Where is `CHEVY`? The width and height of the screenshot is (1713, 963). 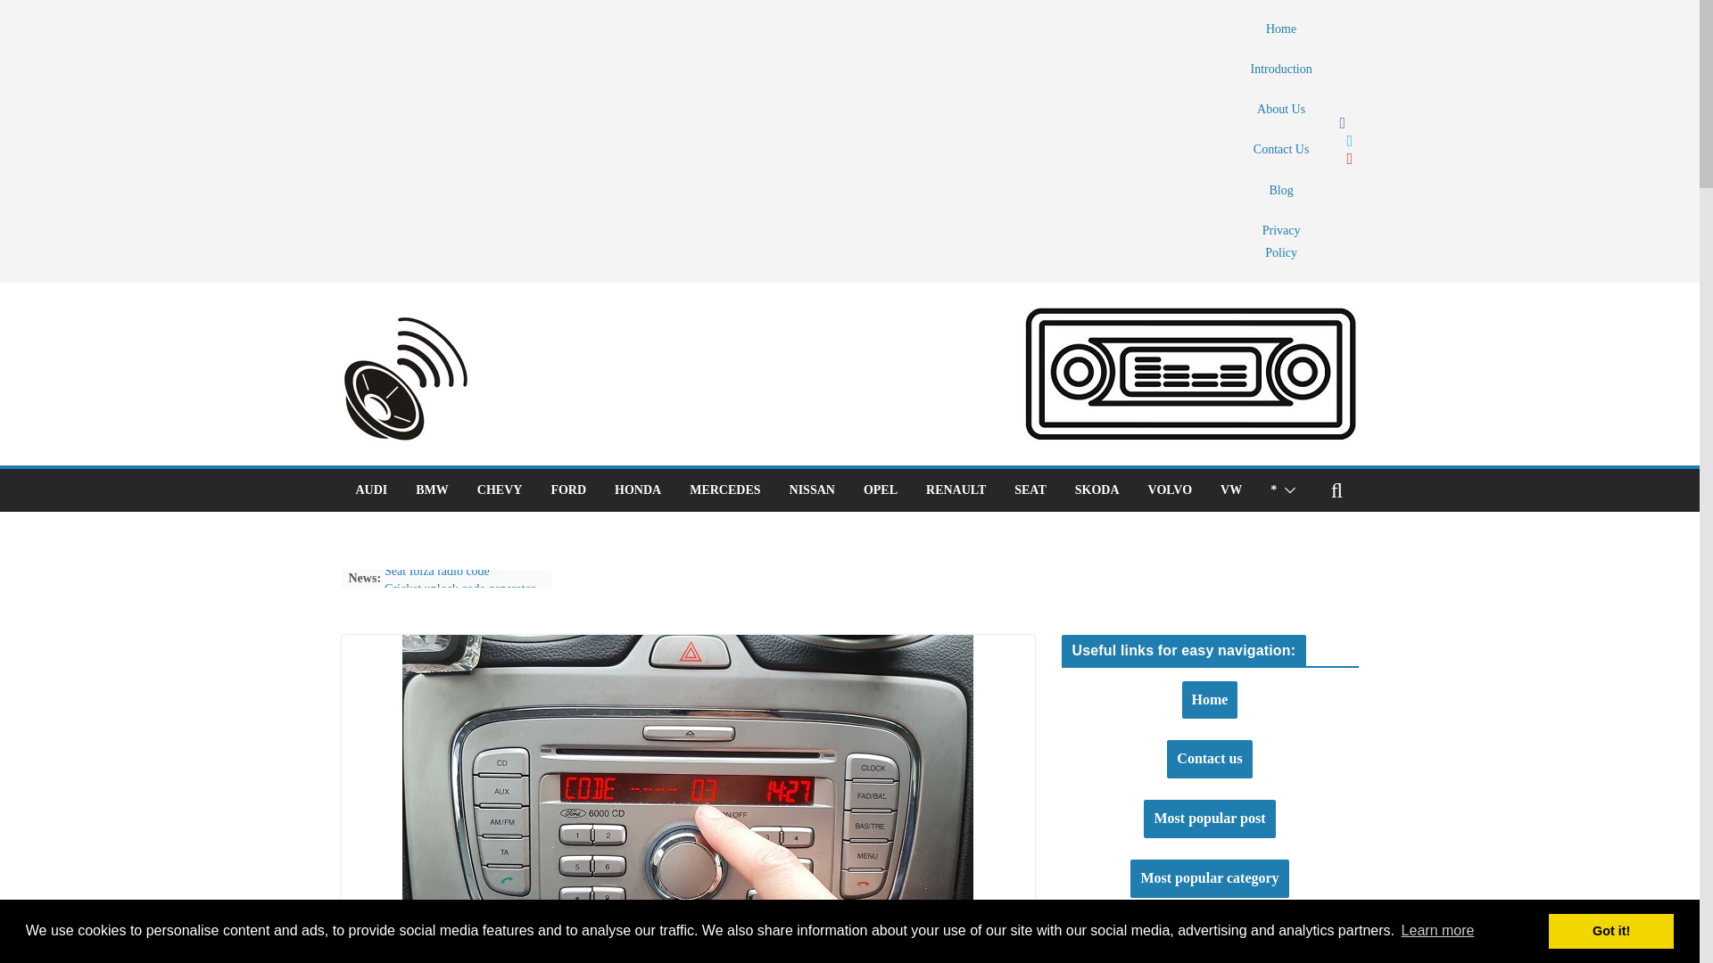 CHEVY is located at coordinates (500, 490).